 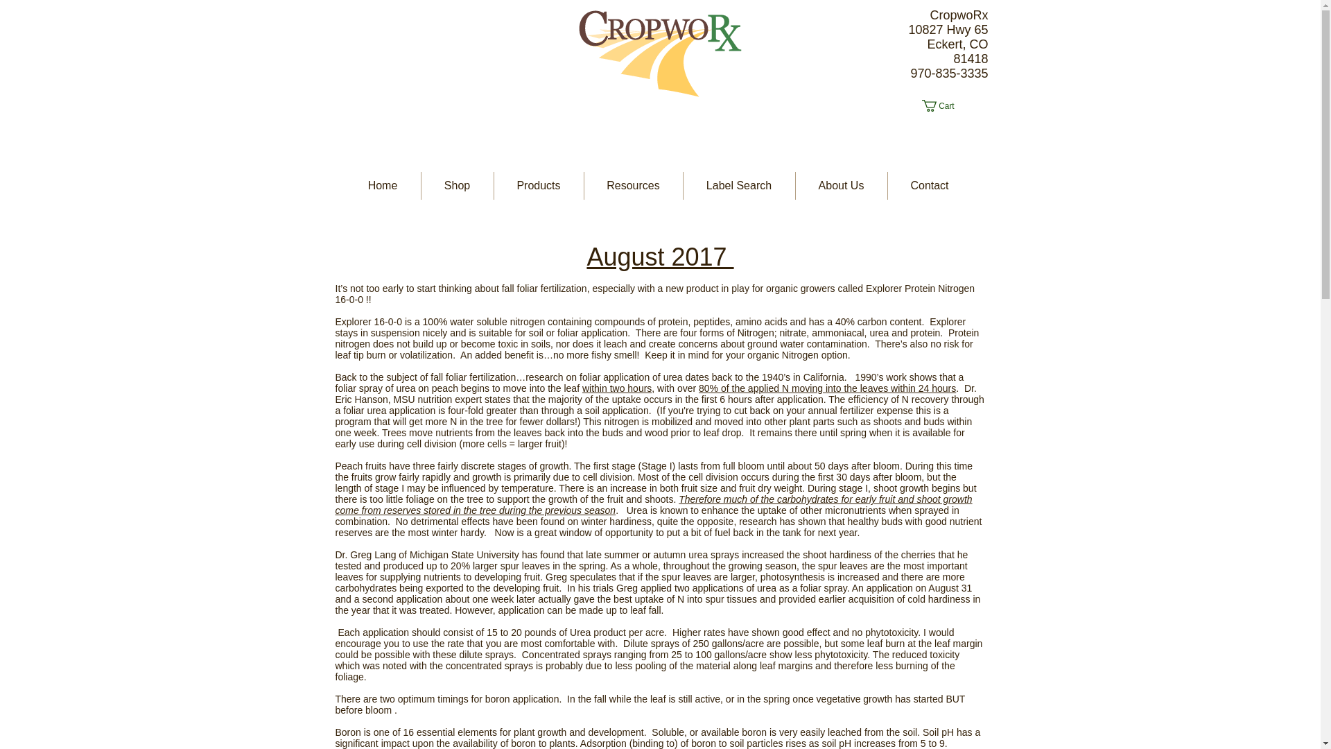 What do you see at coordinates (948, 74) in the screenshot?
I see `970-835-3335` at bounding box center [948, 74].